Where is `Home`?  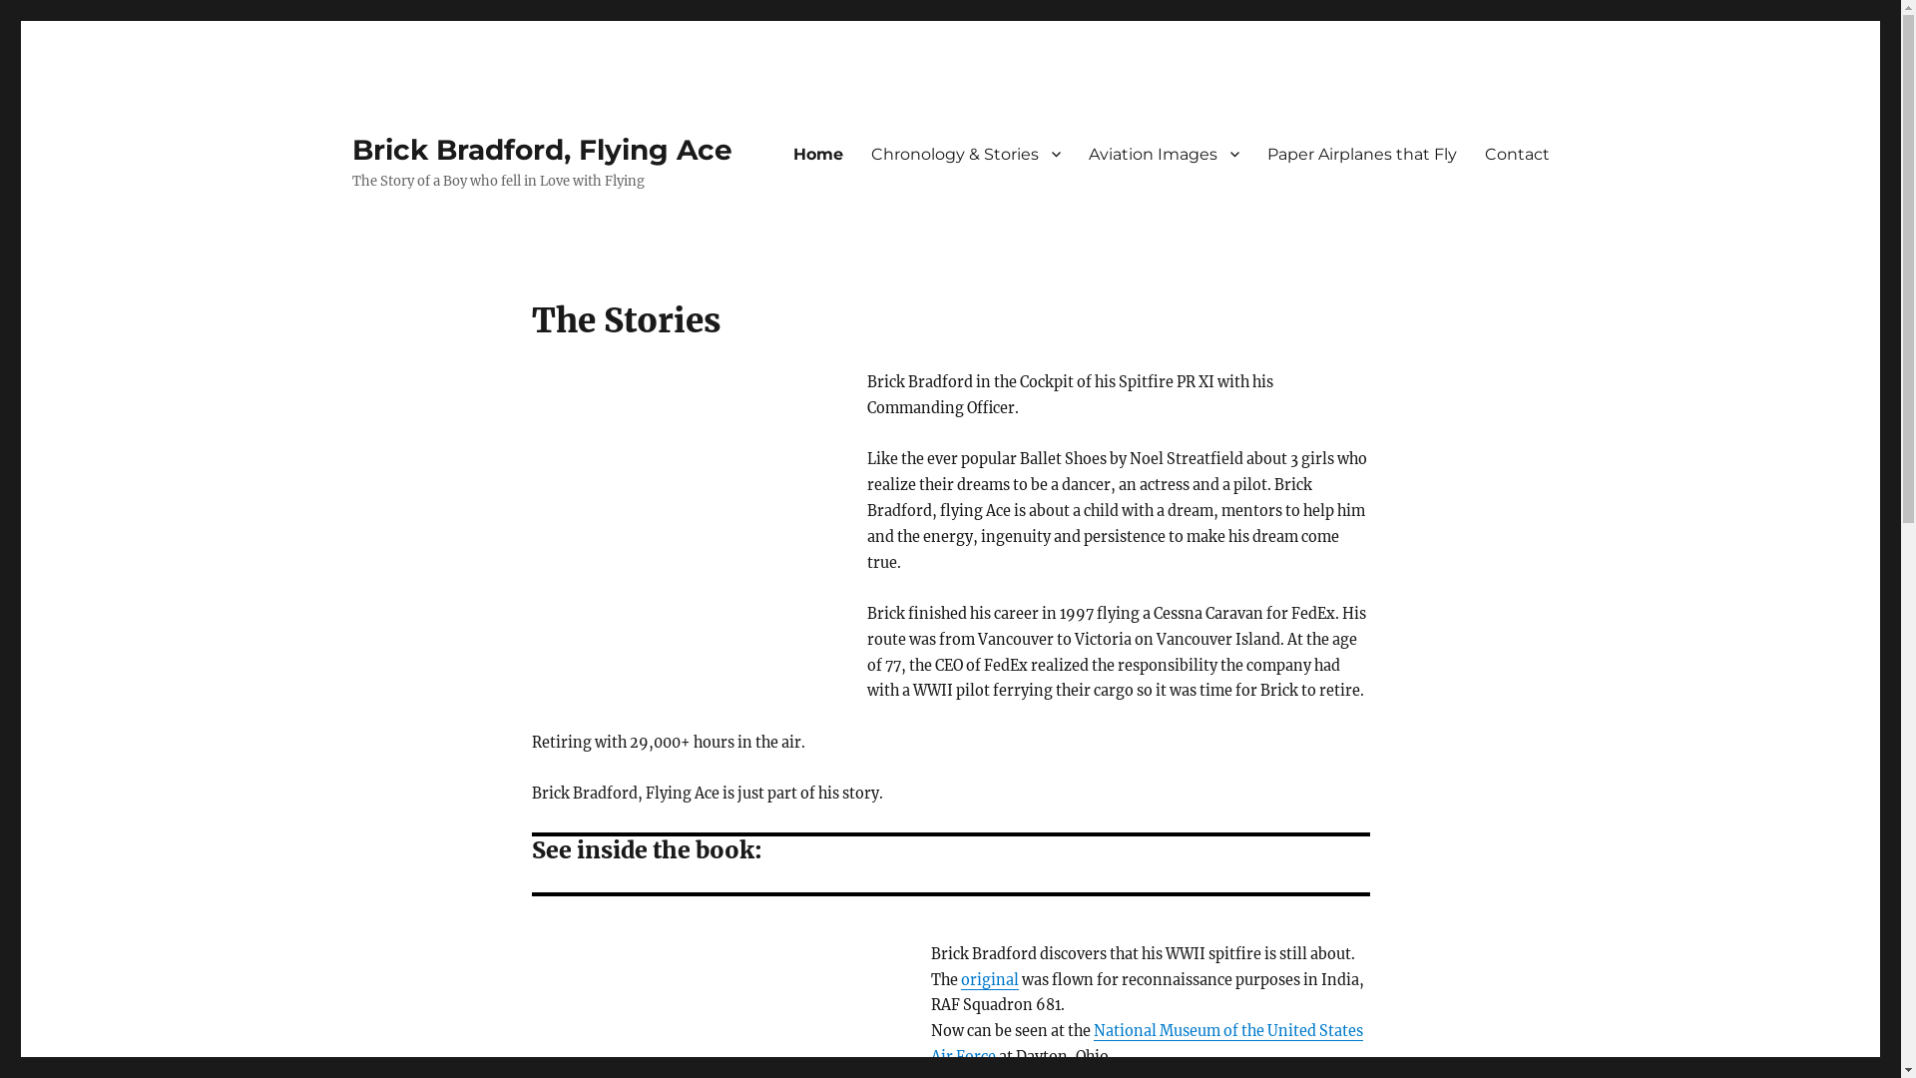 Home is located at coordinates (817, 154).